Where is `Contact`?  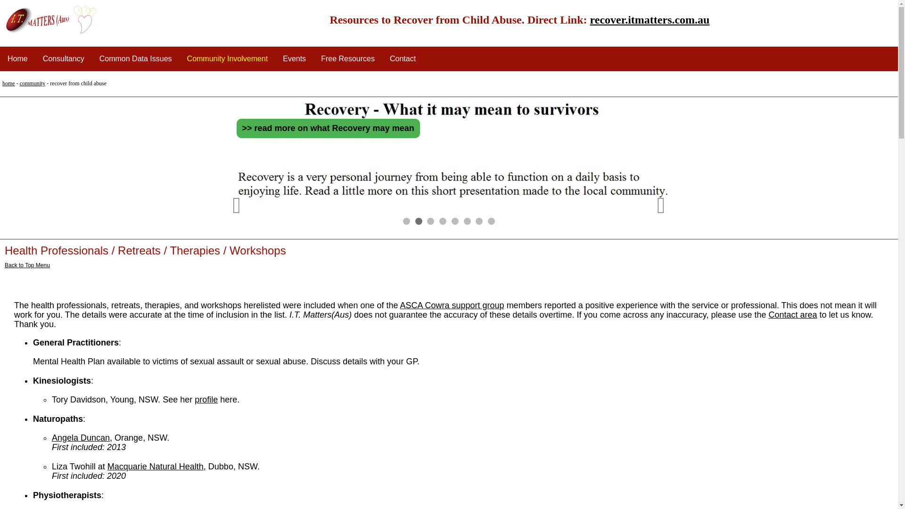
Contact is located at coordinates (403, 59).